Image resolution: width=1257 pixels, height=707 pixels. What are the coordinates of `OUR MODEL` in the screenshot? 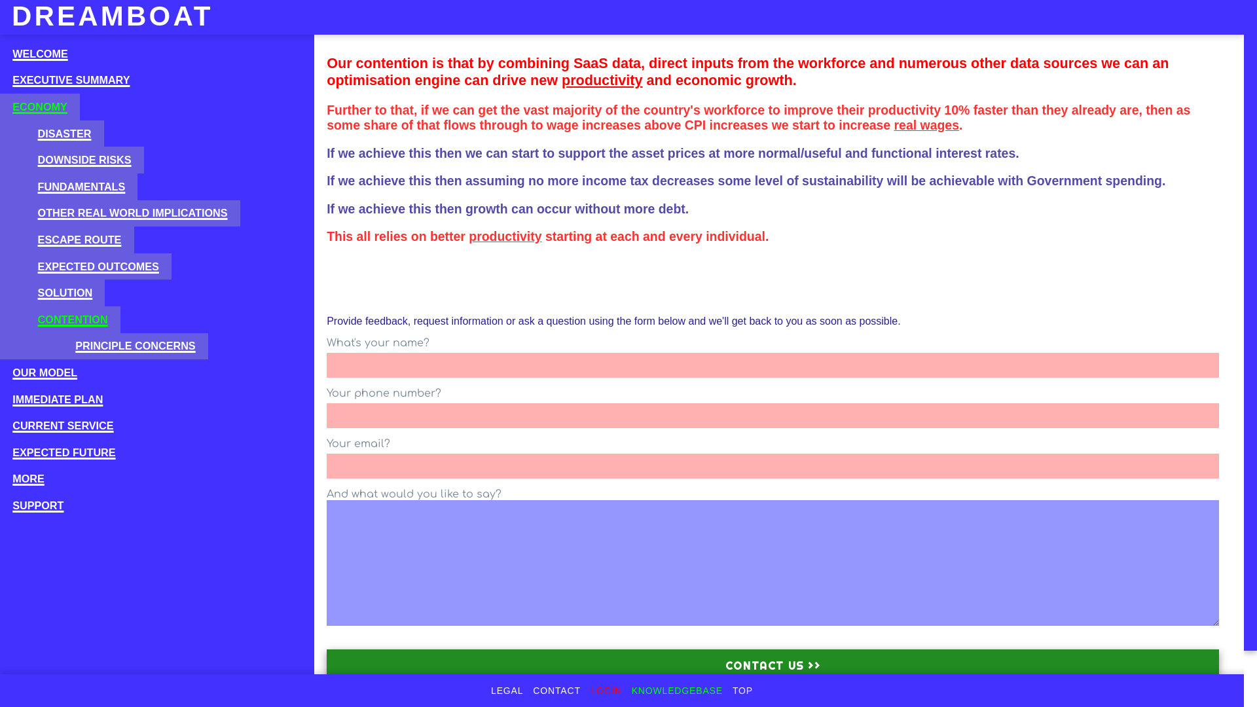 It's located at (45, 373).